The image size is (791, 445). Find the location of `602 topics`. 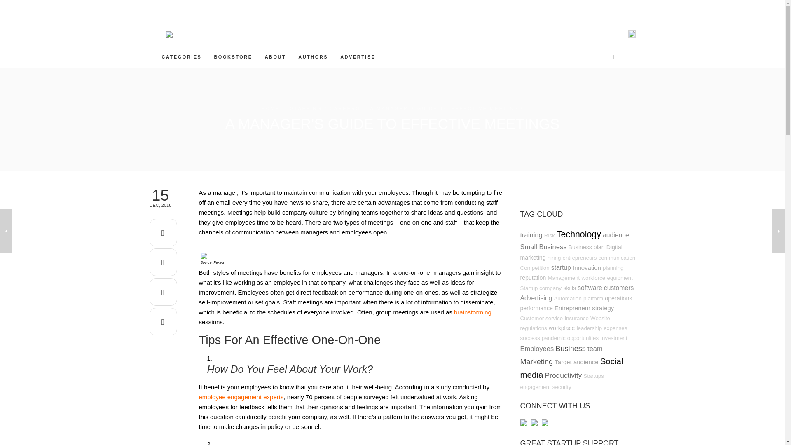

602 topics is located at coordinates (579, 234).